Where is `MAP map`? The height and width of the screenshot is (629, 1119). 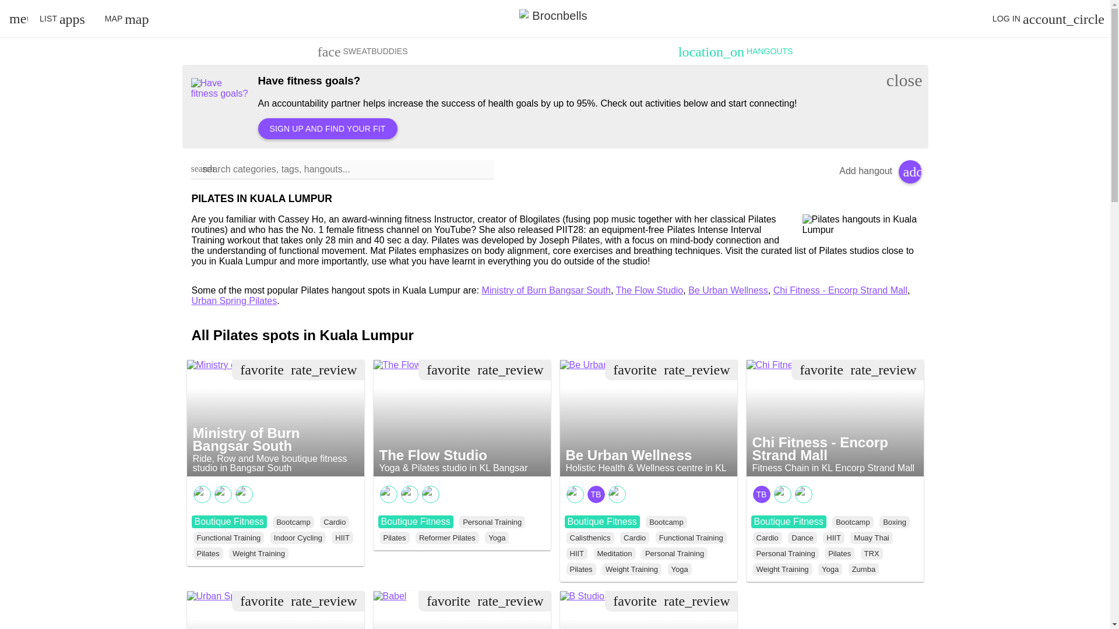
MAP map is located at coordinates (127, 19).